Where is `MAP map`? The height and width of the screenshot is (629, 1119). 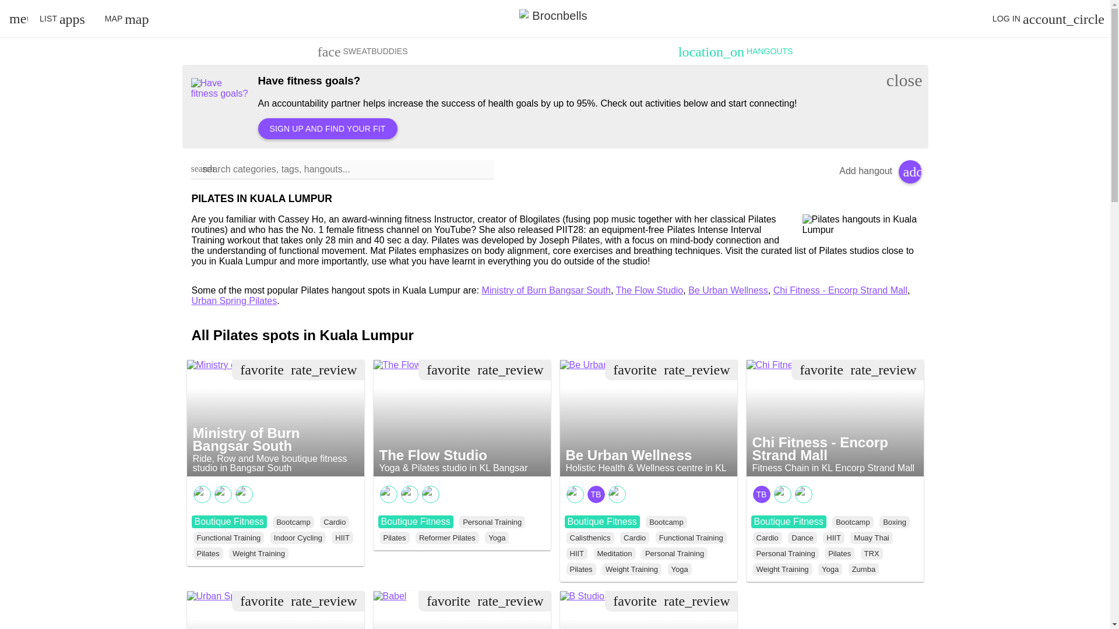
MAP map is located at coordinates (127, 19).